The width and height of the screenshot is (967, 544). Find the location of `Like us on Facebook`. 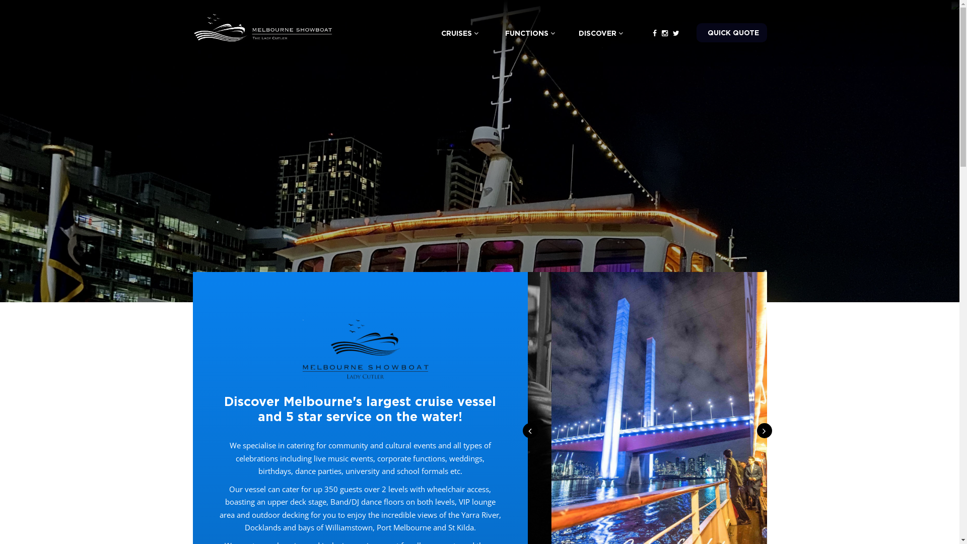

Like us on Facebook is located at coordinates (655, 33).